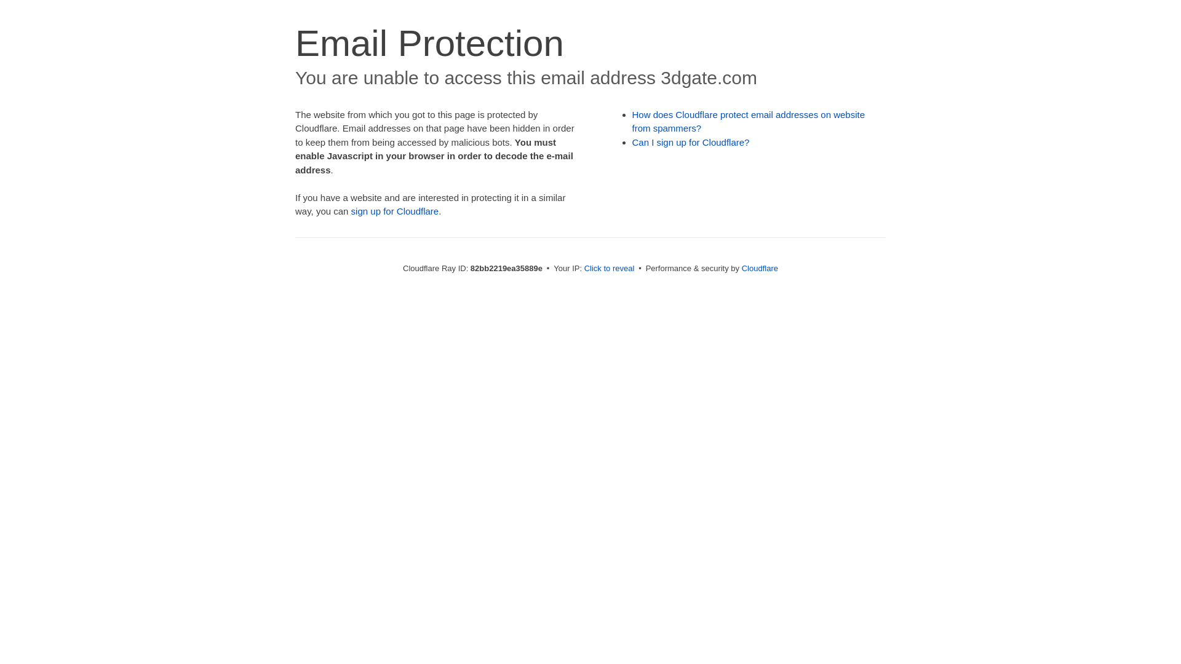 The height and width of the screenshot is (664, 1181). Describe the element at coordinates (610, 268) in the screenshot. I see `Click to reveal` at that location.